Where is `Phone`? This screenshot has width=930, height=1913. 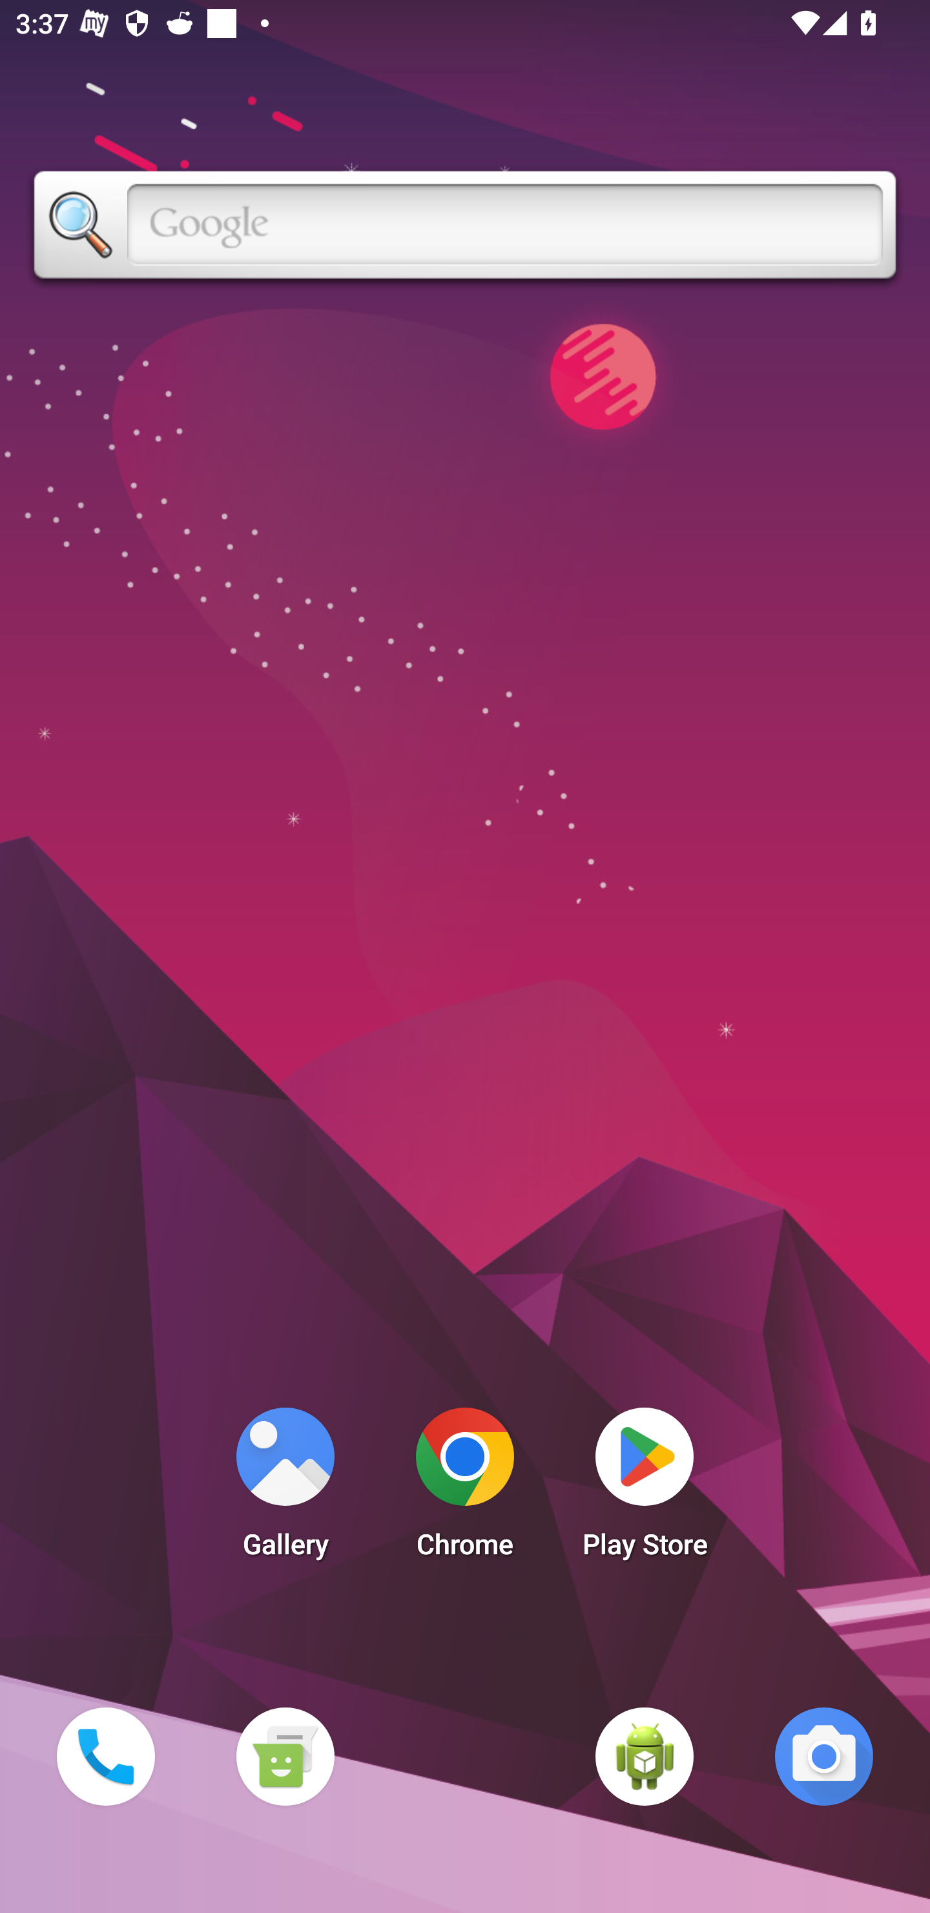 Phone is located at coordinates (105, 1756).